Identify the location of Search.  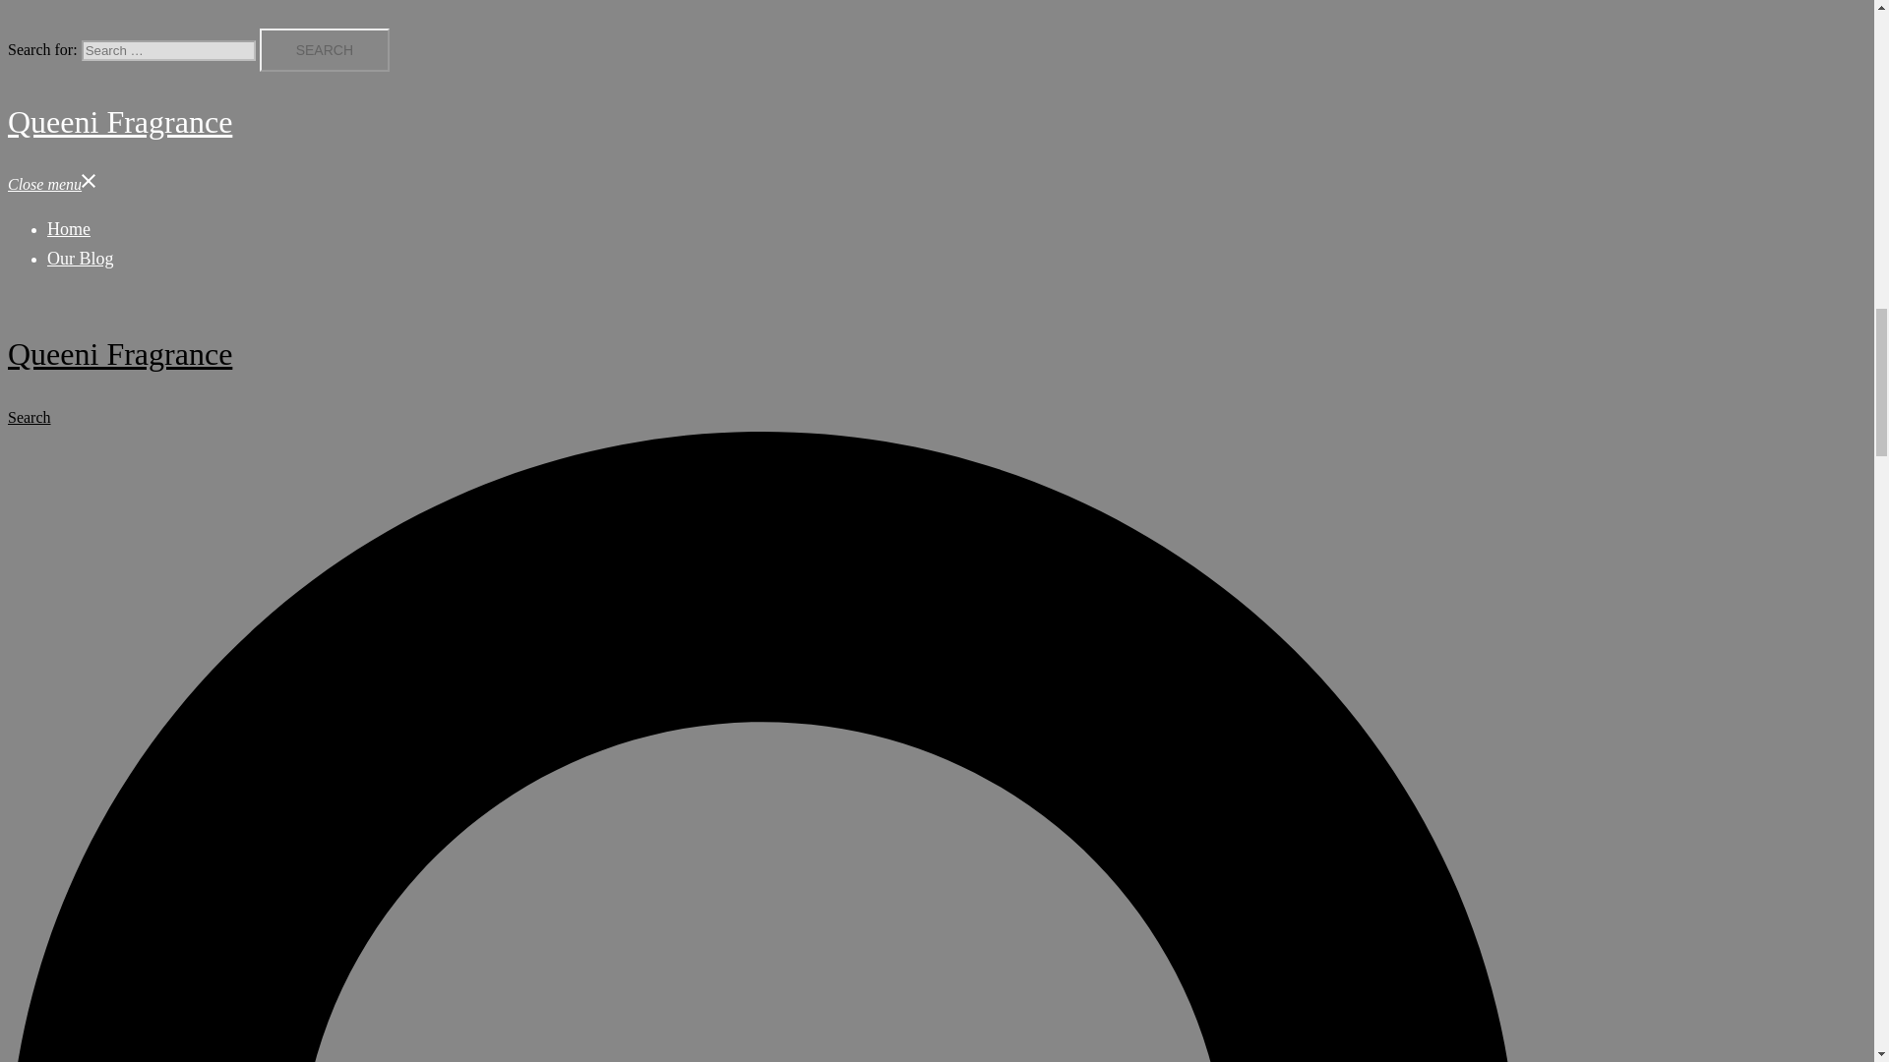
(325, 50).